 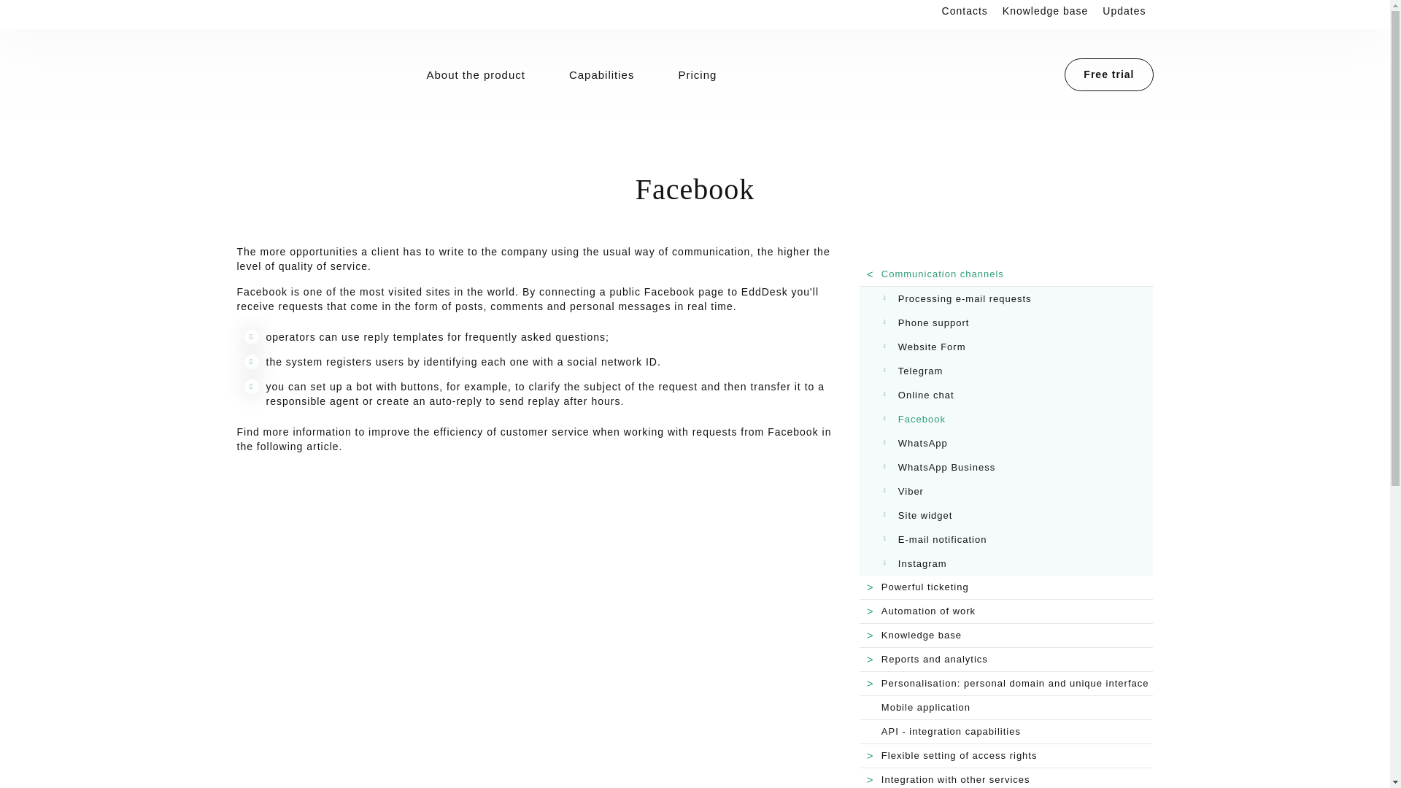 I want to click on Capabilities, so click(x=602, y=74).